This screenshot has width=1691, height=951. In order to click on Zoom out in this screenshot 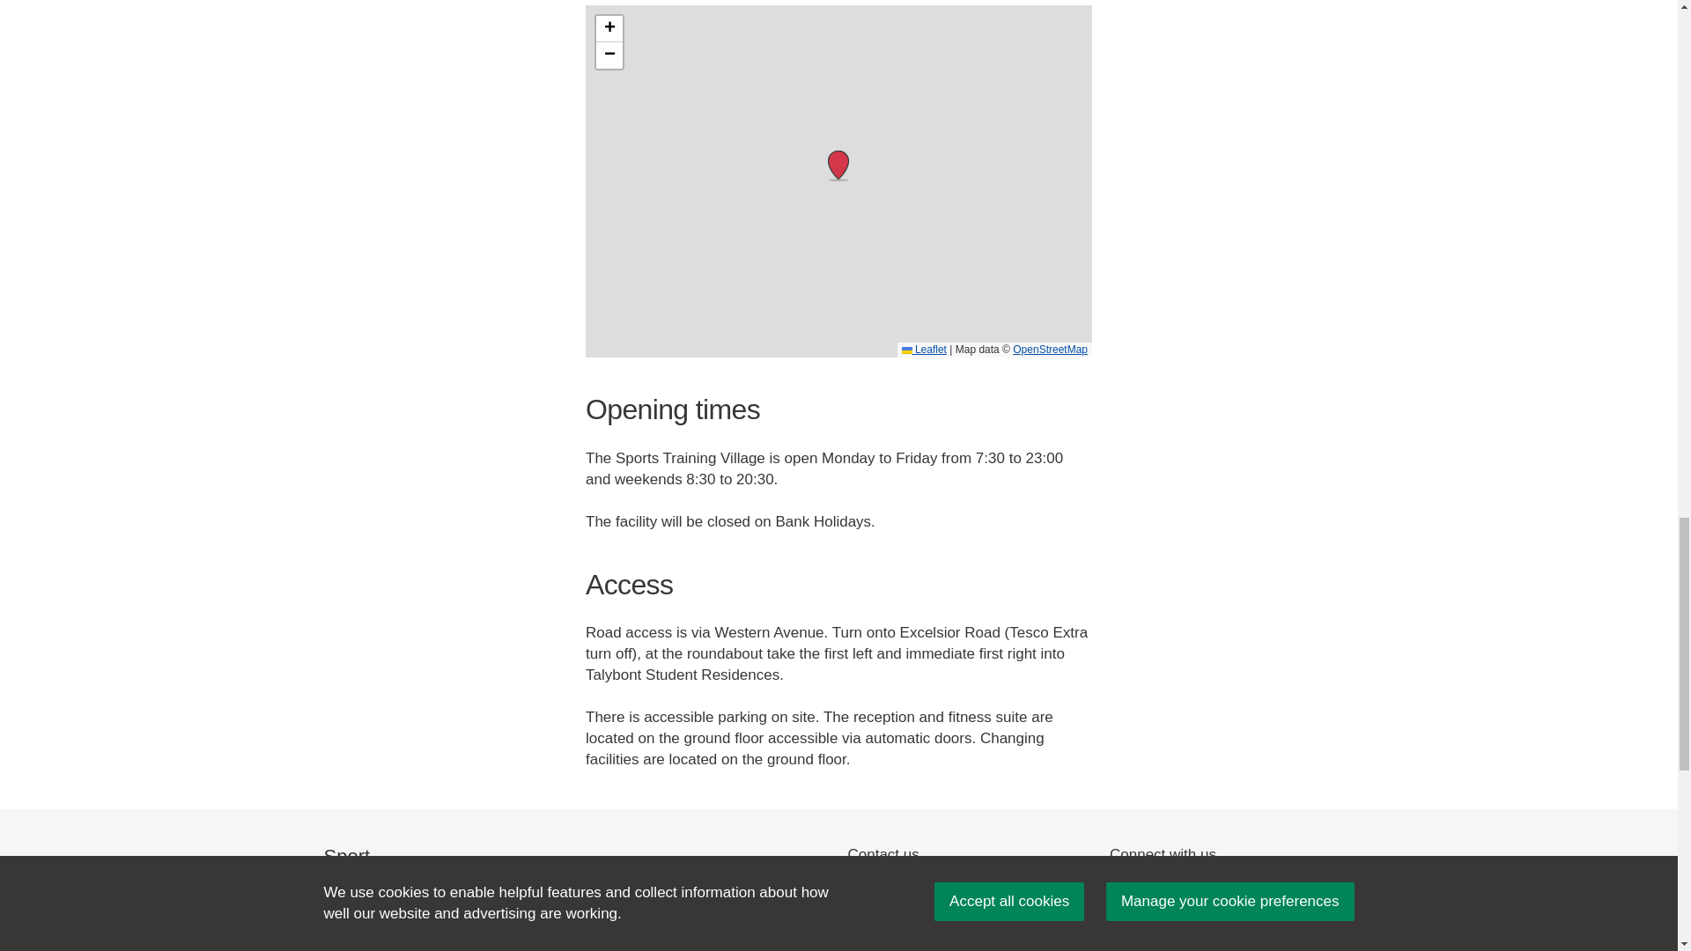, I will do `click(609, 55)`.